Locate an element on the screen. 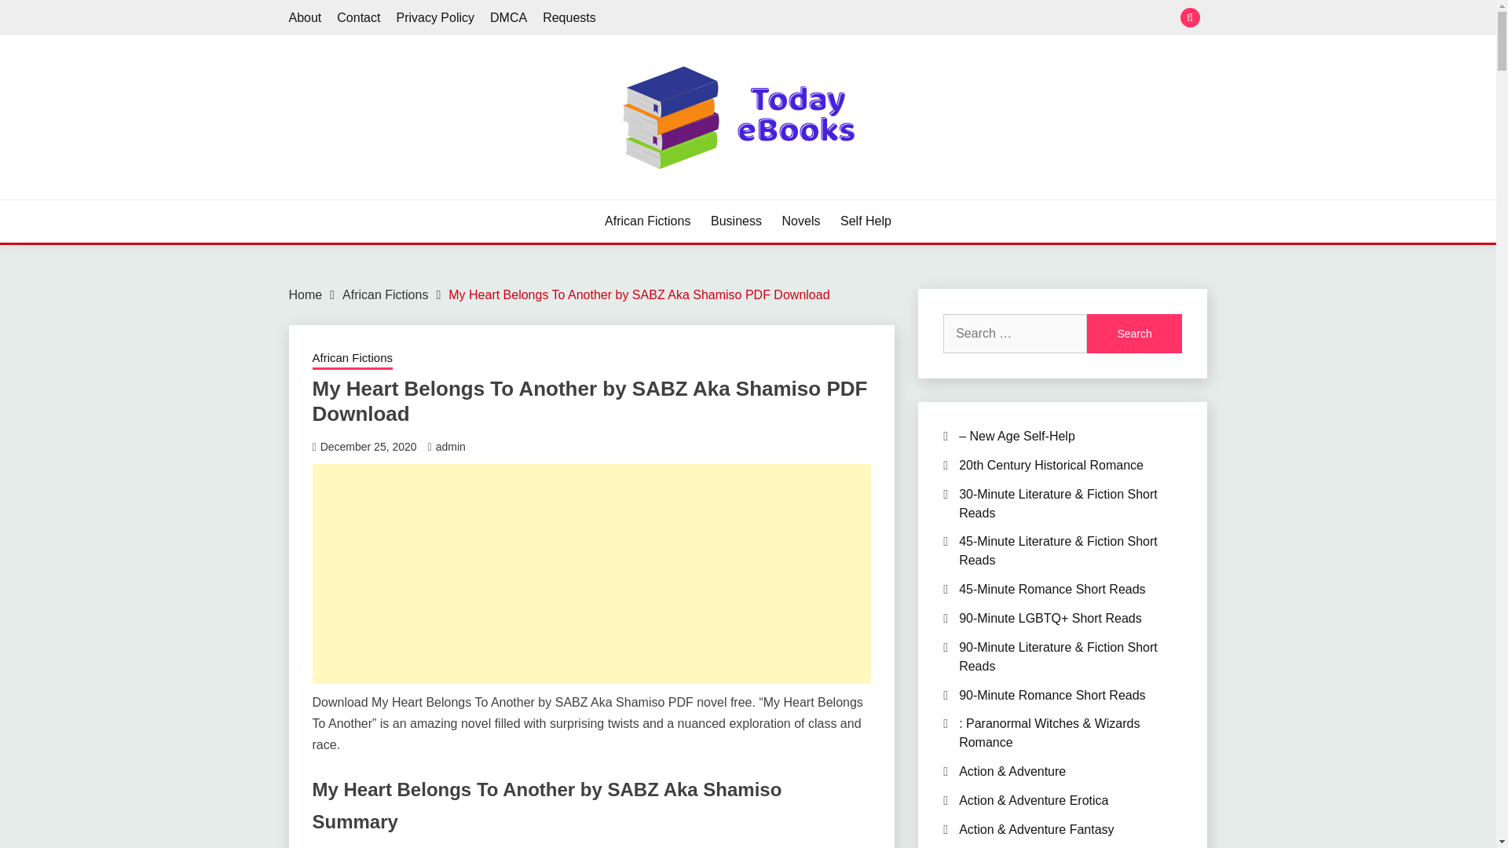 This screenshot has width=1508, height=848. African Fictions is located at coordinates (385, 295).